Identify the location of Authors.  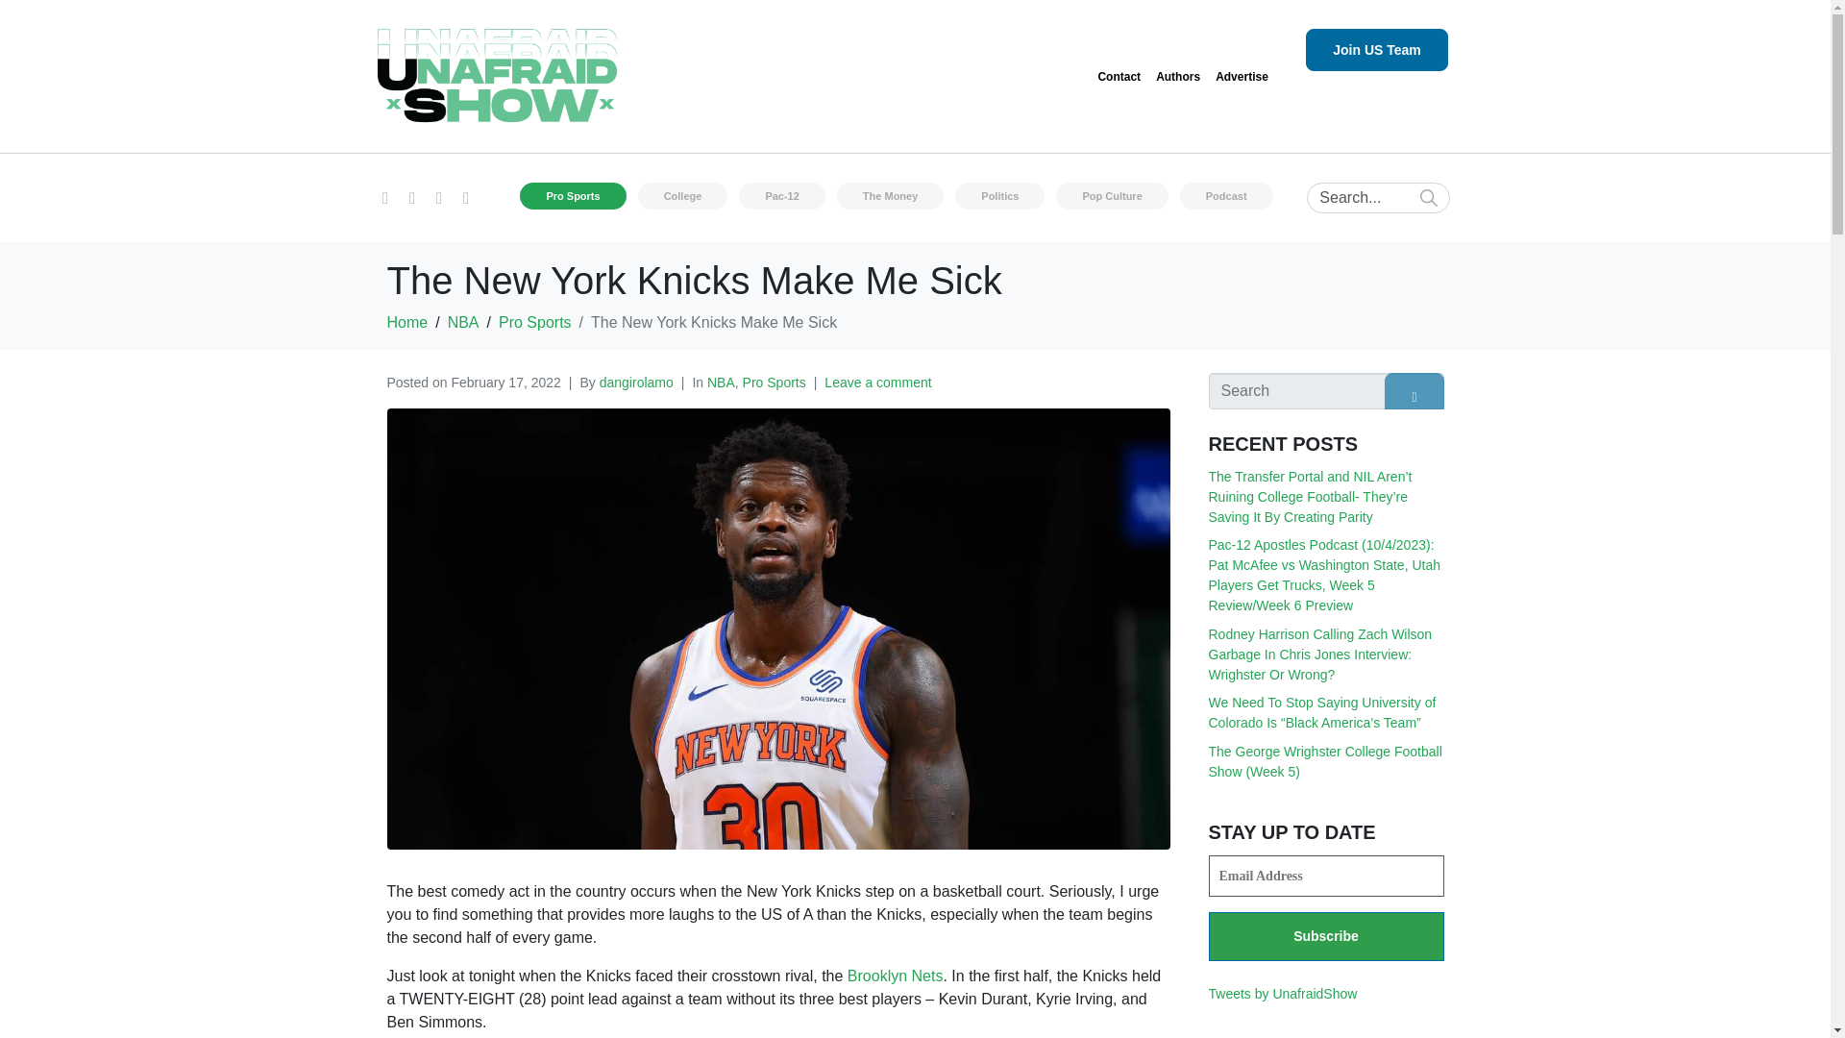
(1178, 77).